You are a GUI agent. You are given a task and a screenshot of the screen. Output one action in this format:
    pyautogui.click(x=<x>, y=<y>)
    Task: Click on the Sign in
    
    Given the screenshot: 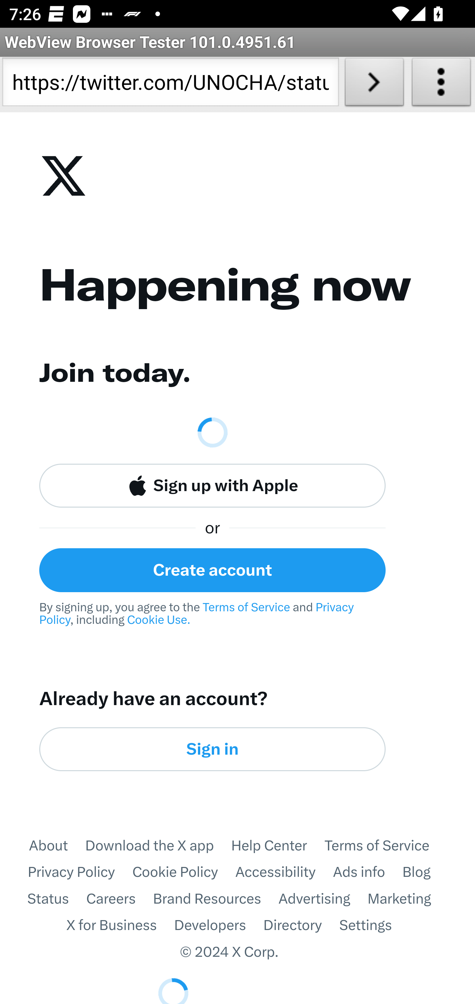 What is the action you would take?
    pyautogui.click(x=212, y=749)
    